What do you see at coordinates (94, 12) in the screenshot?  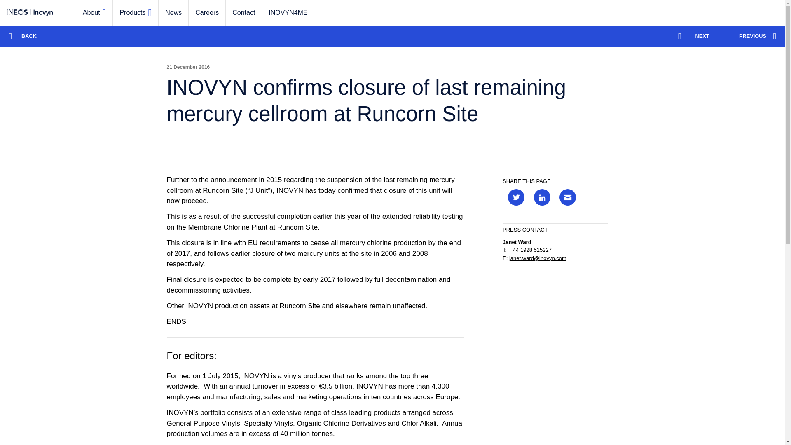 I see `About` at bounding box center [94, 12].